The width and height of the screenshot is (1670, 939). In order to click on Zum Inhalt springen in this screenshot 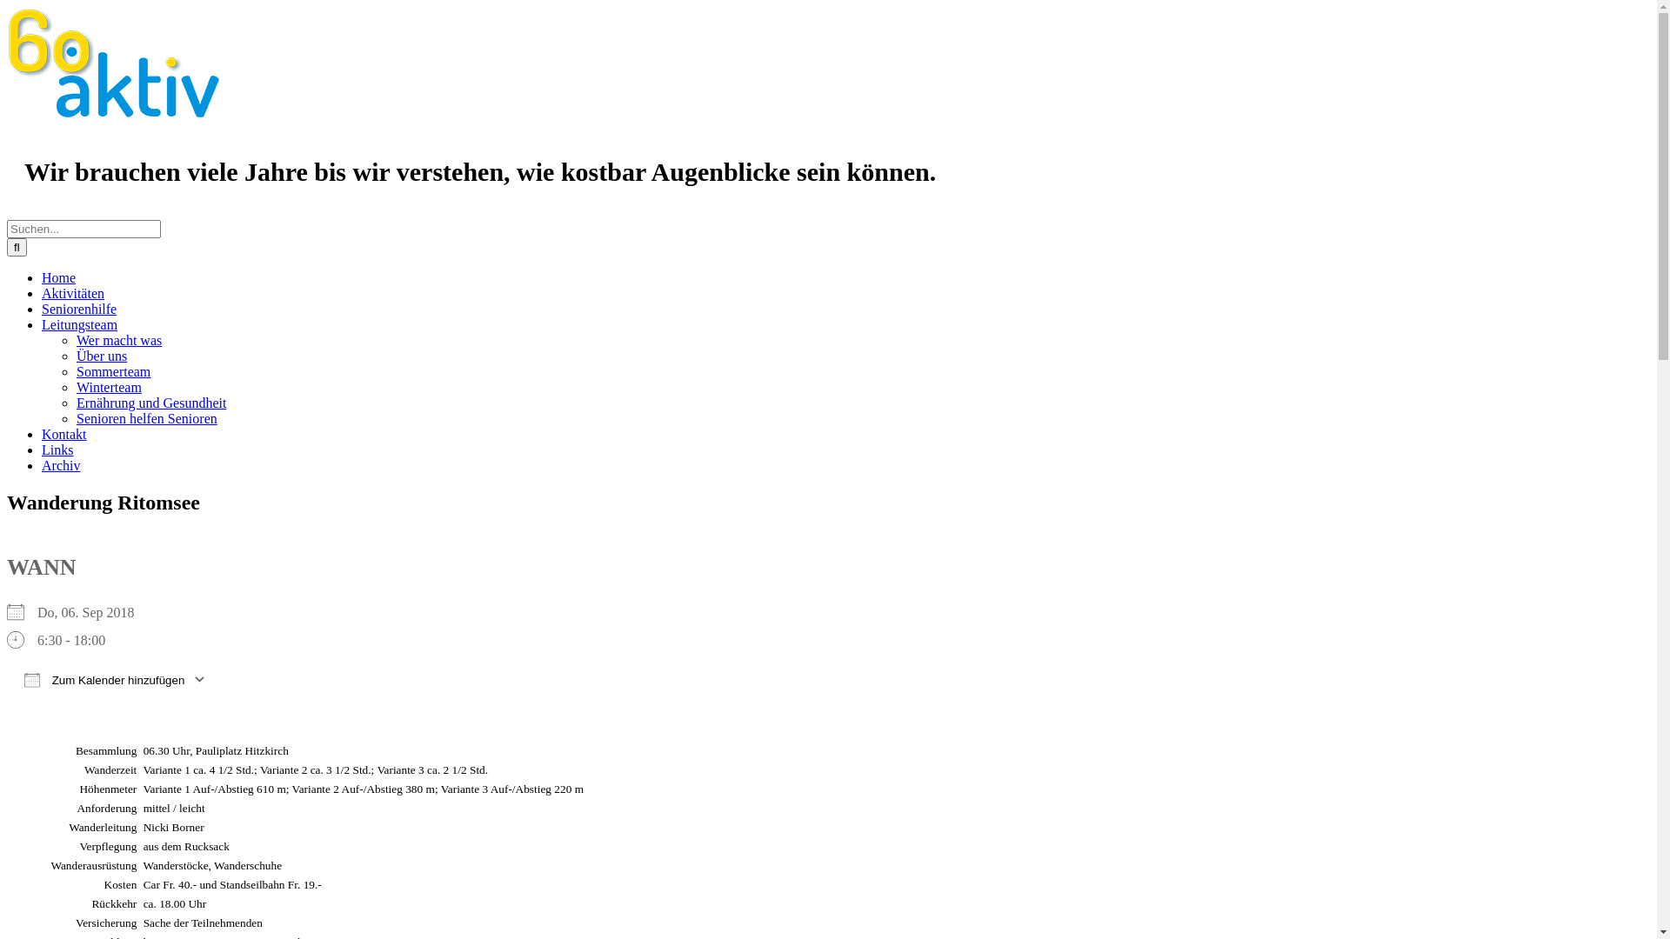, I will do `click(7, 7)`.